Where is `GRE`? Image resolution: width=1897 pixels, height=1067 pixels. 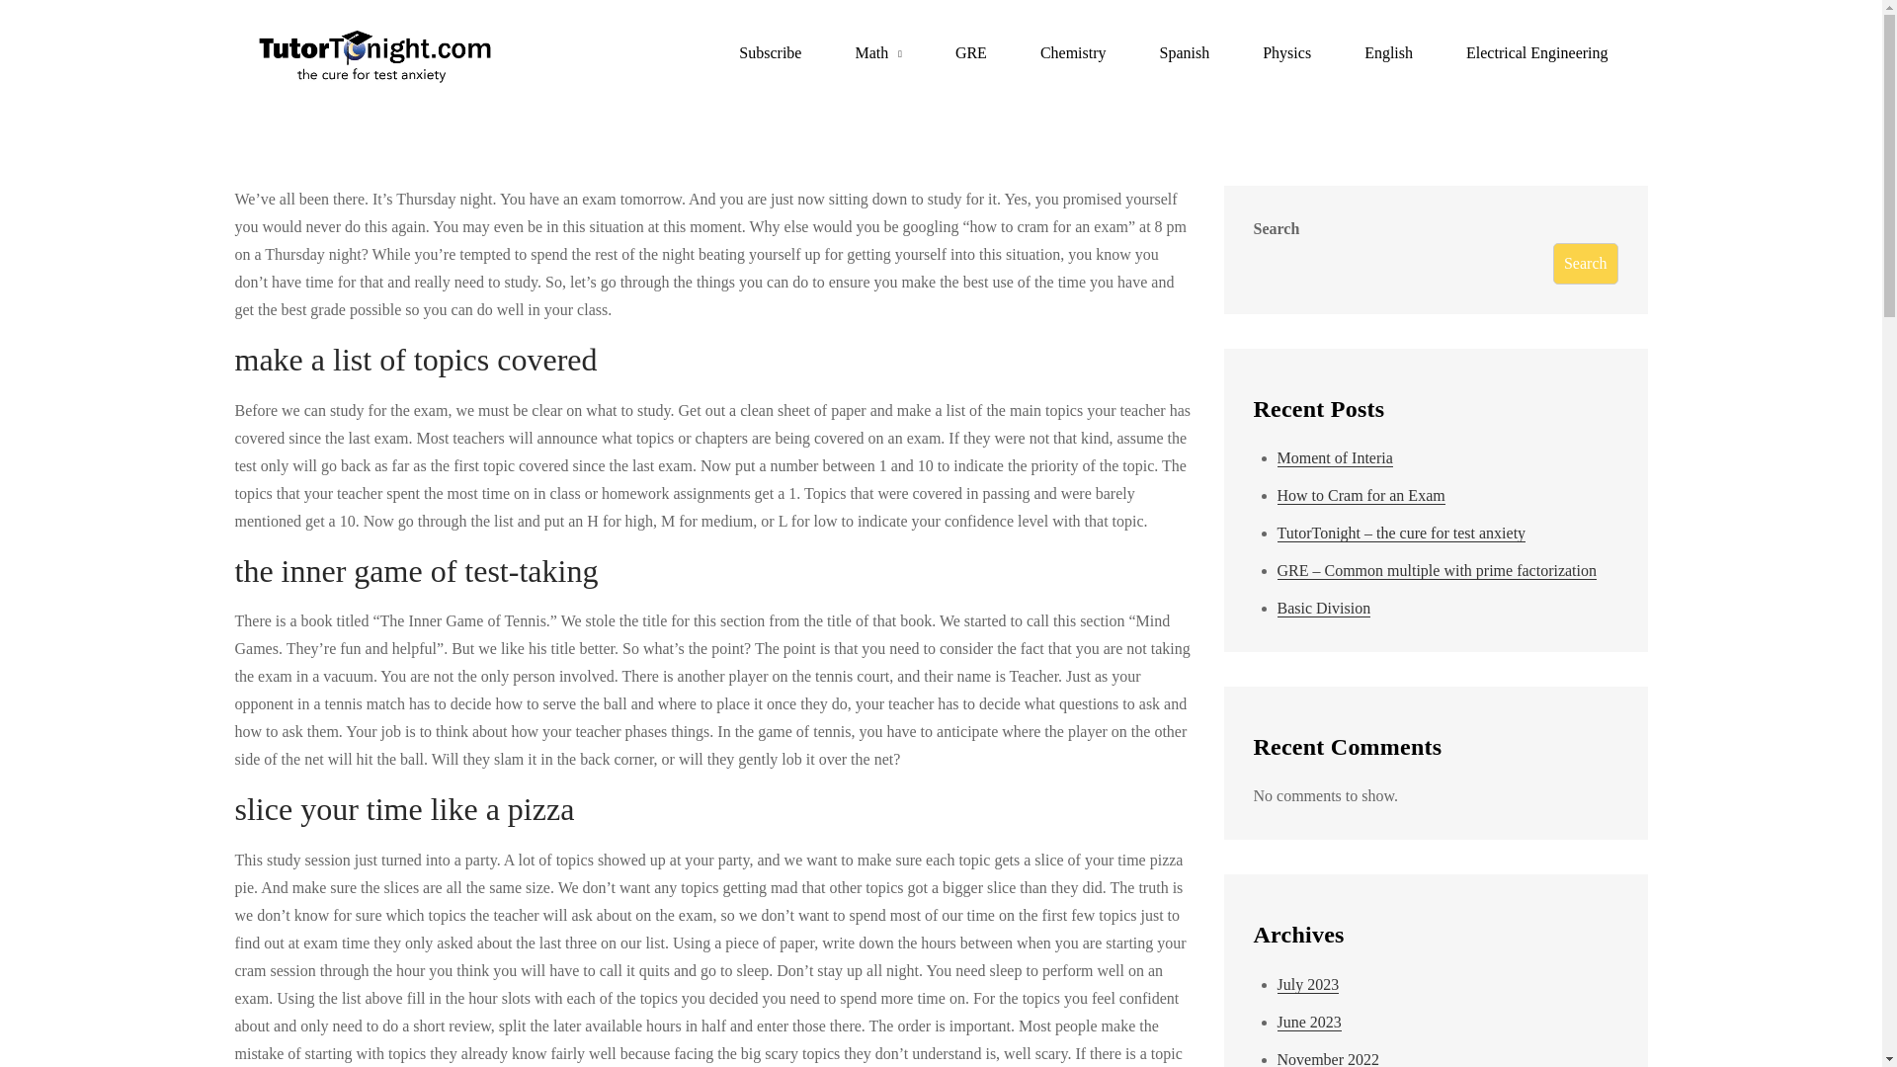 GRE is located at coordinates (970, 53).